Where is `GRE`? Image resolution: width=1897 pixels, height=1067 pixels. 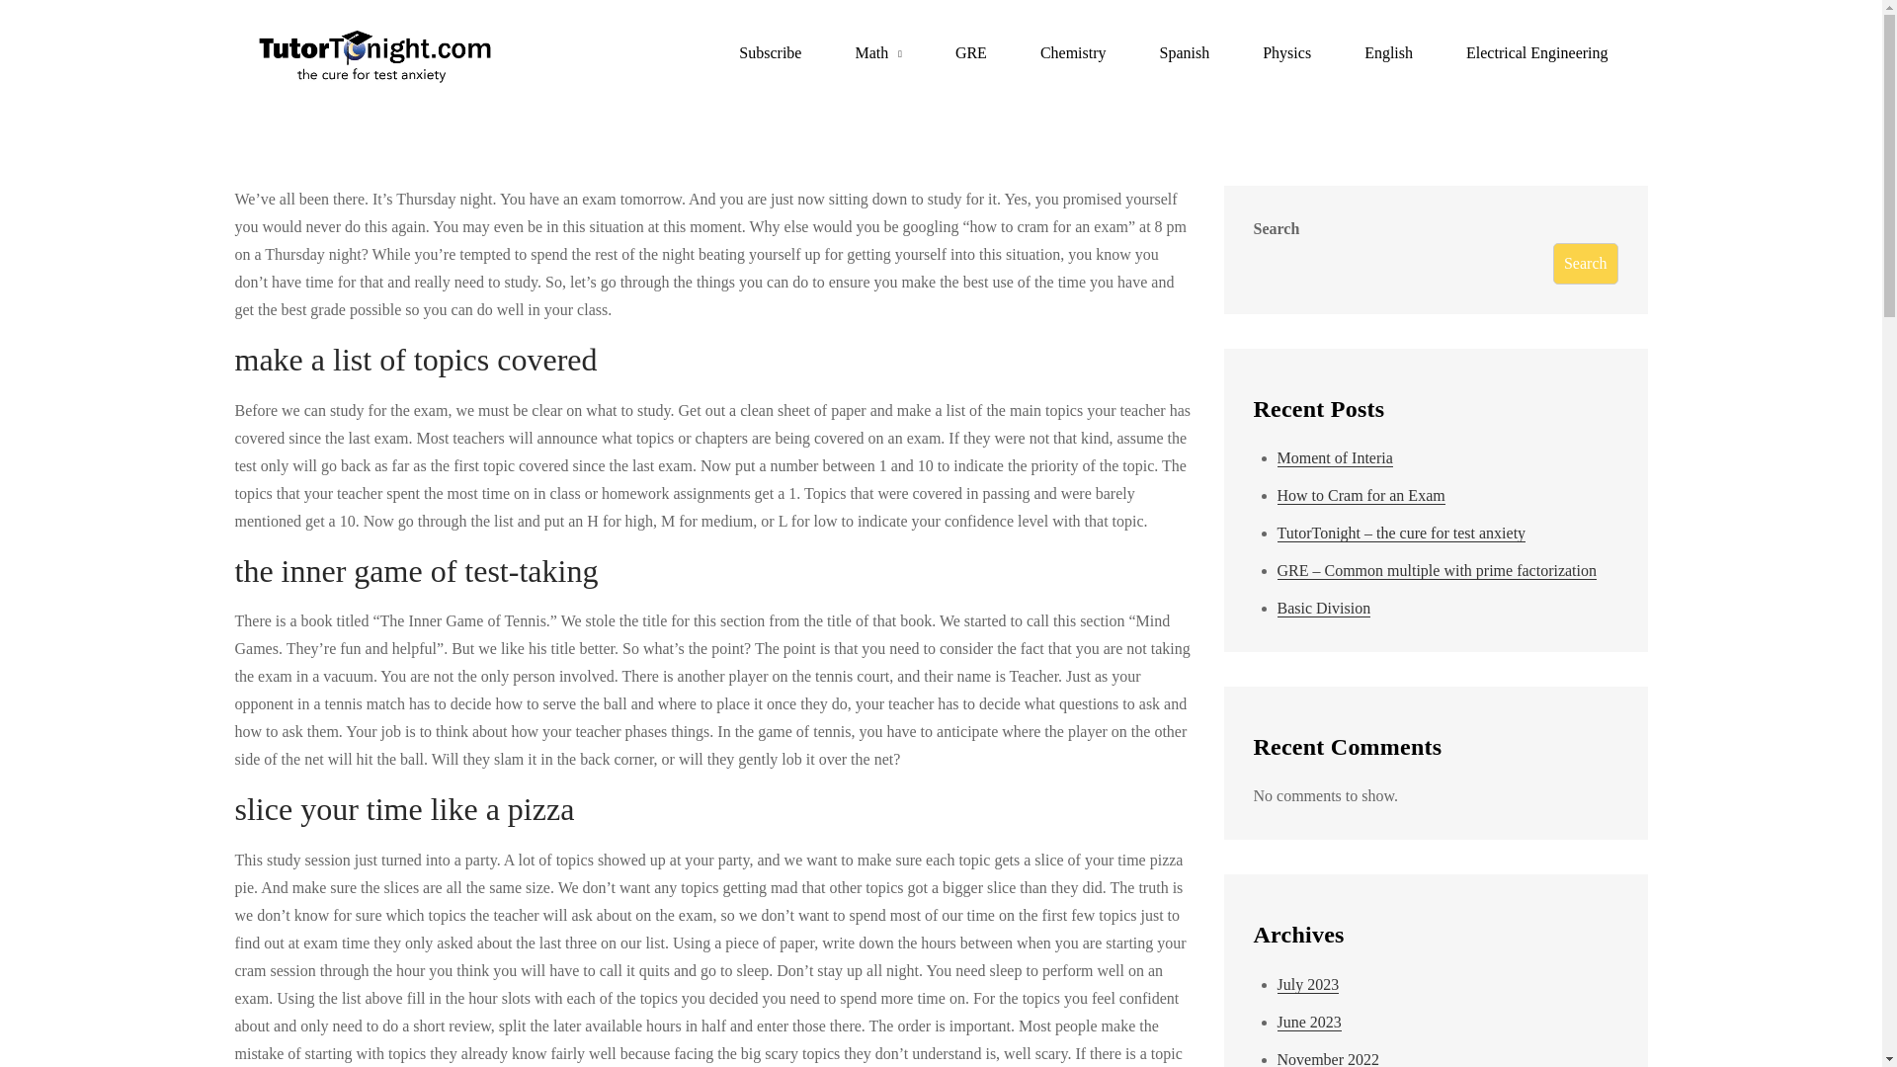 GRE is located at coordinates (970, 53).